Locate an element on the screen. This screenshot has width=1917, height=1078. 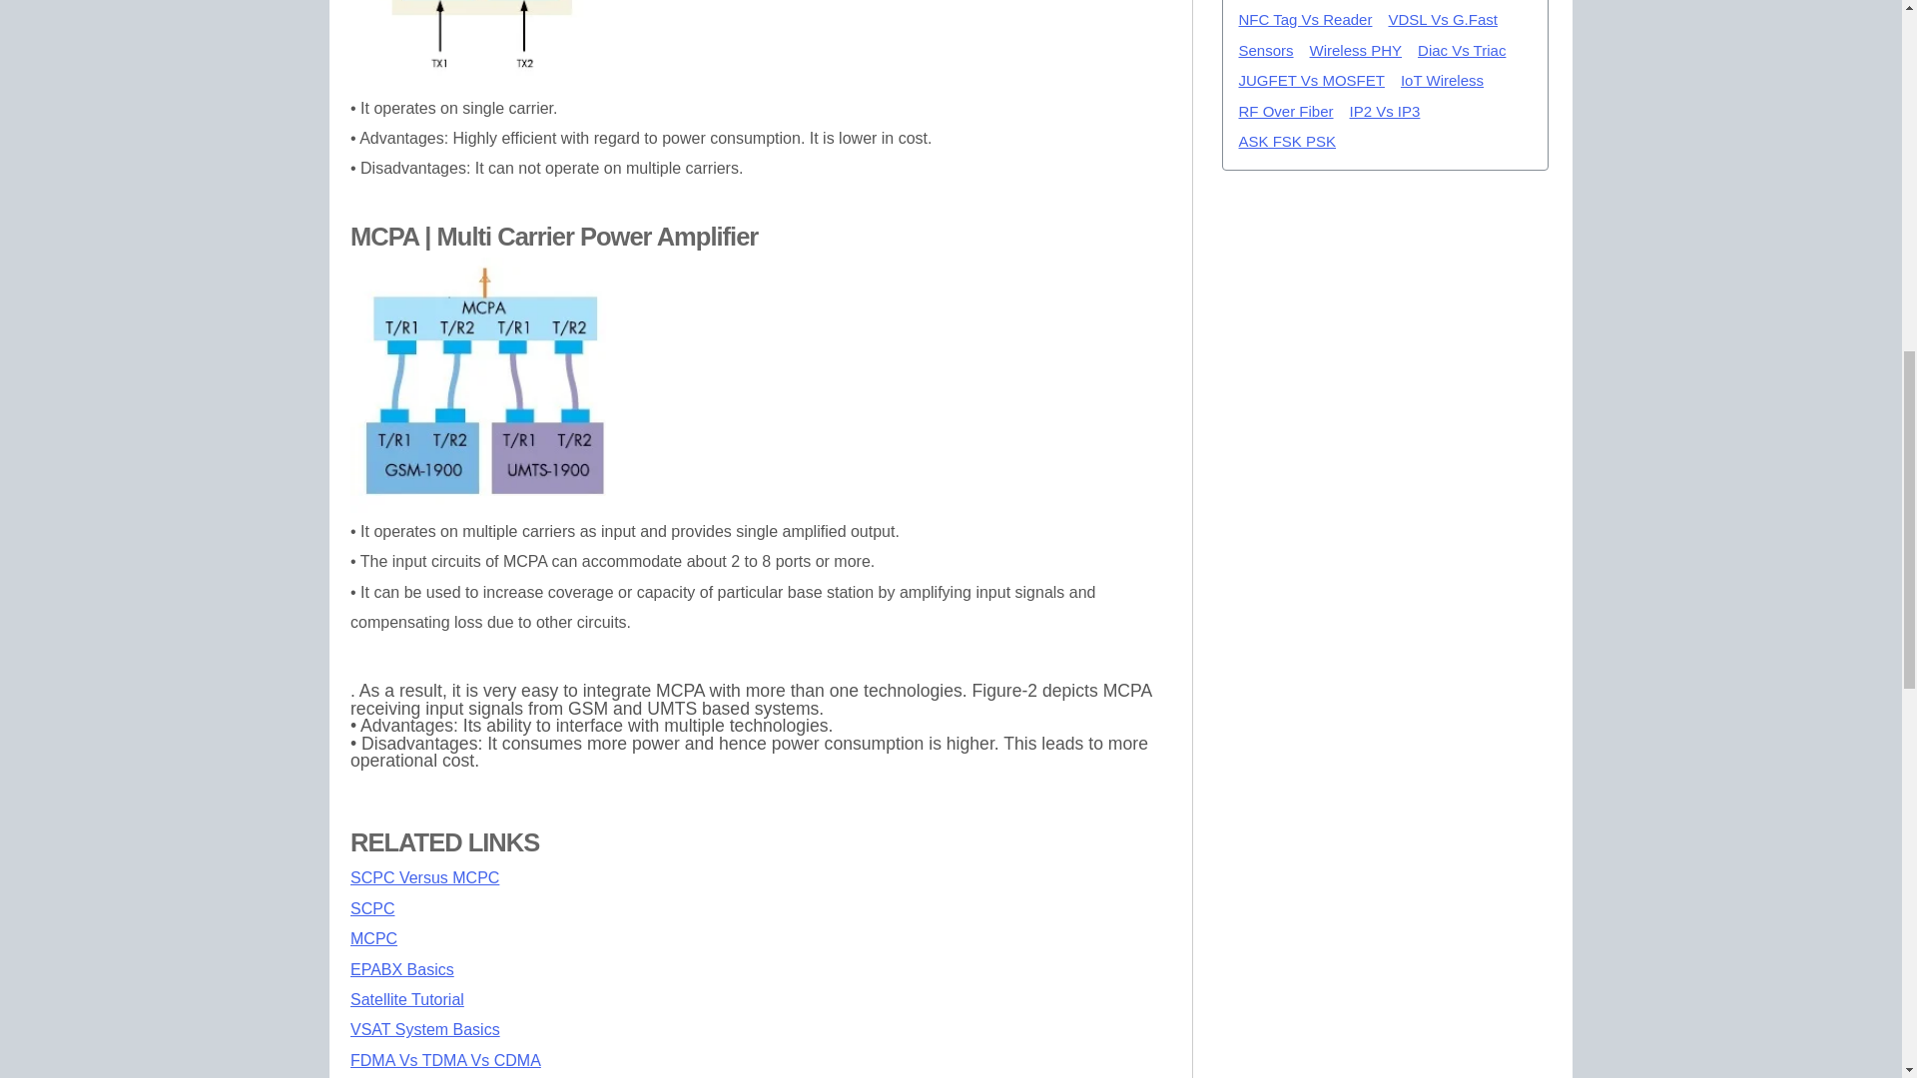
MCPC is located at coordinates (373, 938).